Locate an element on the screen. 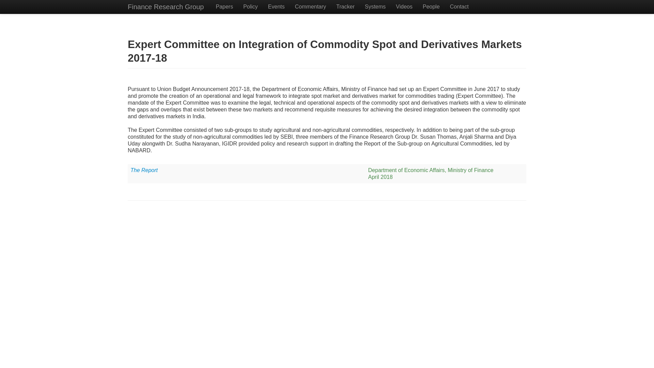 This screenshot has height=368, width=654. Commentary is located at coordinates (311, 7).